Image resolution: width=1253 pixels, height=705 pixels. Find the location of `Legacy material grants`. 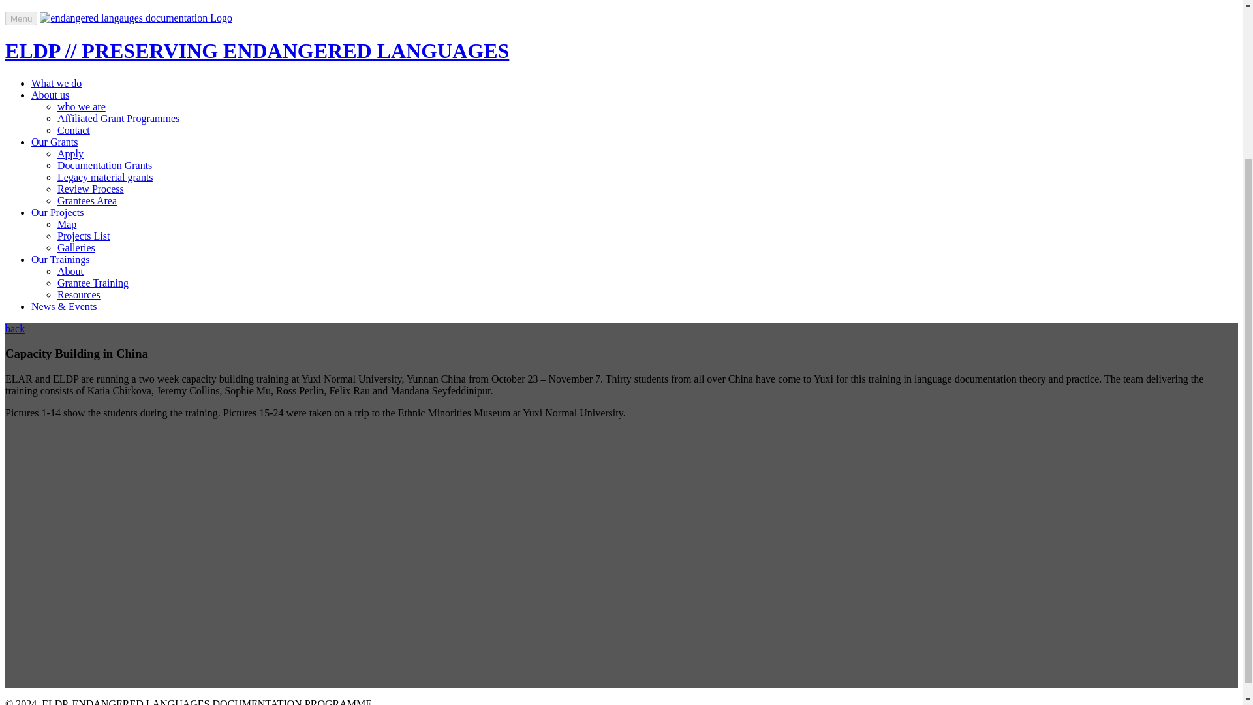

Legacy material grants is located at coordinates (105, 177).